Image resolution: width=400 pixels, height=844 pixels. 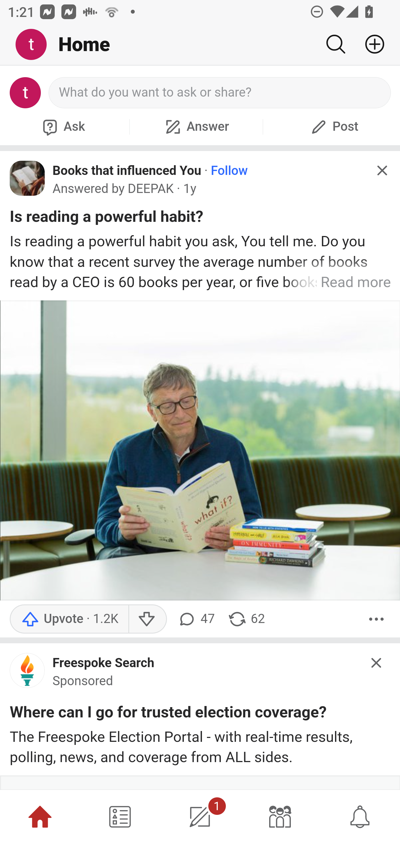 I want to click on Follow, so click(x=229, y=170).